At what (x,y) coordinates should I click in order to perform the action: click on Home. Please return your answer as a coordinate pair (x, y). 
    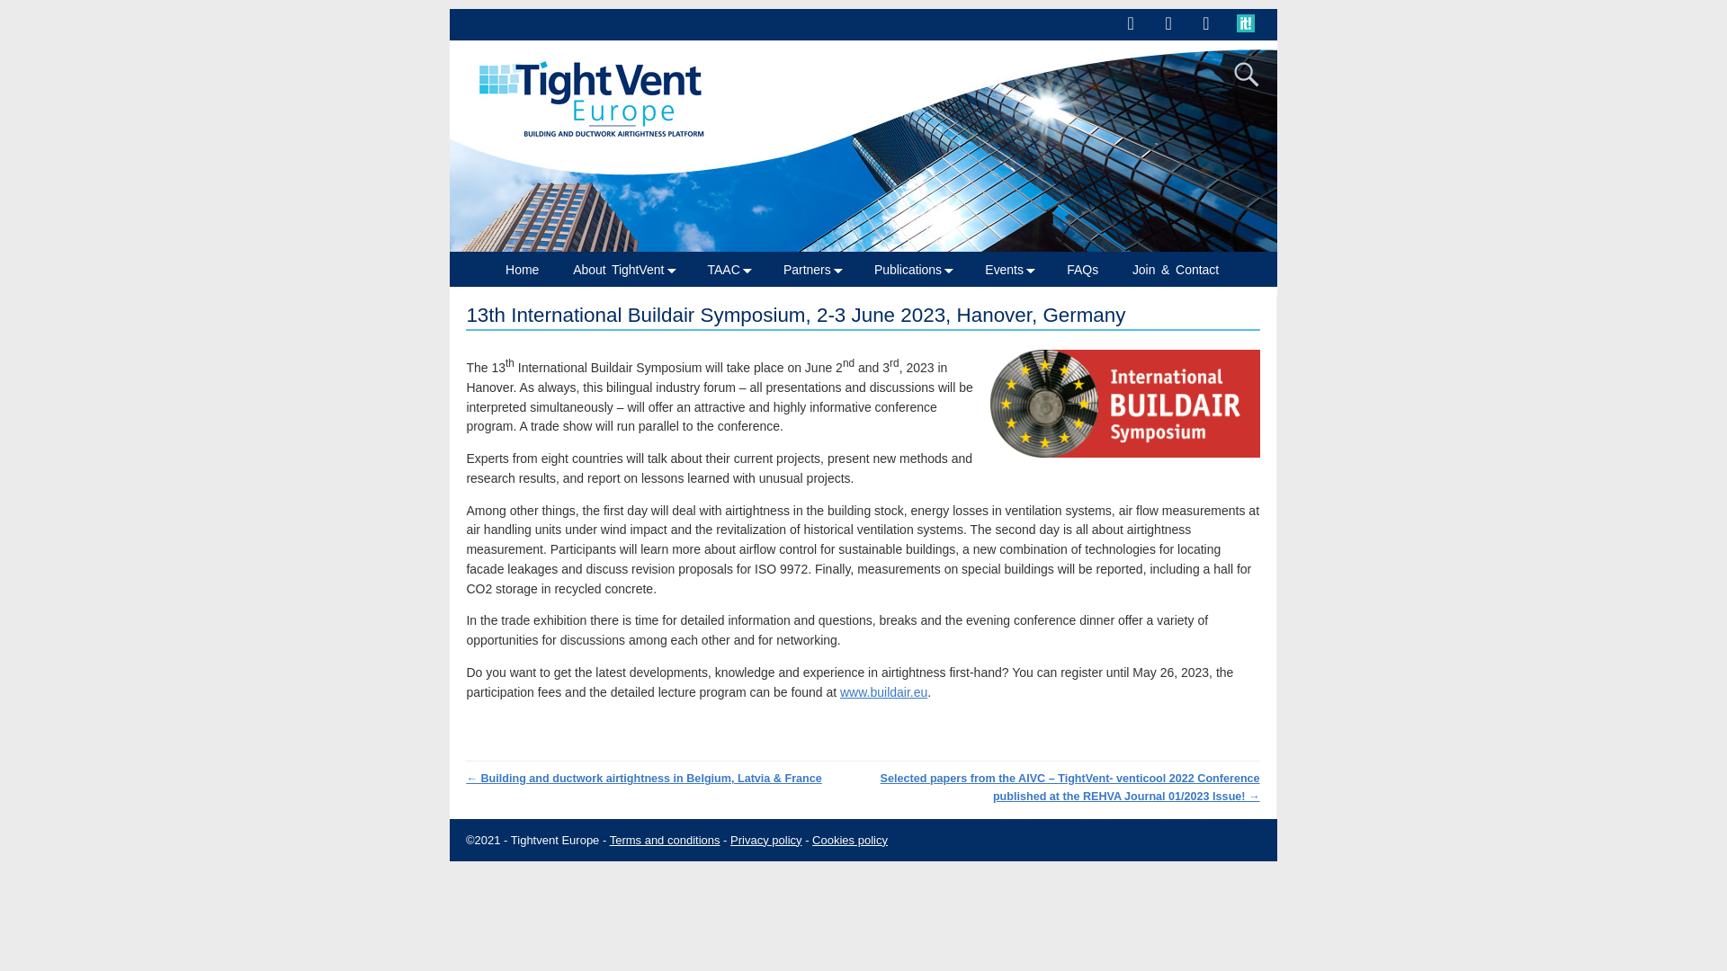
    Looking at the image, I should click on (531, 270).